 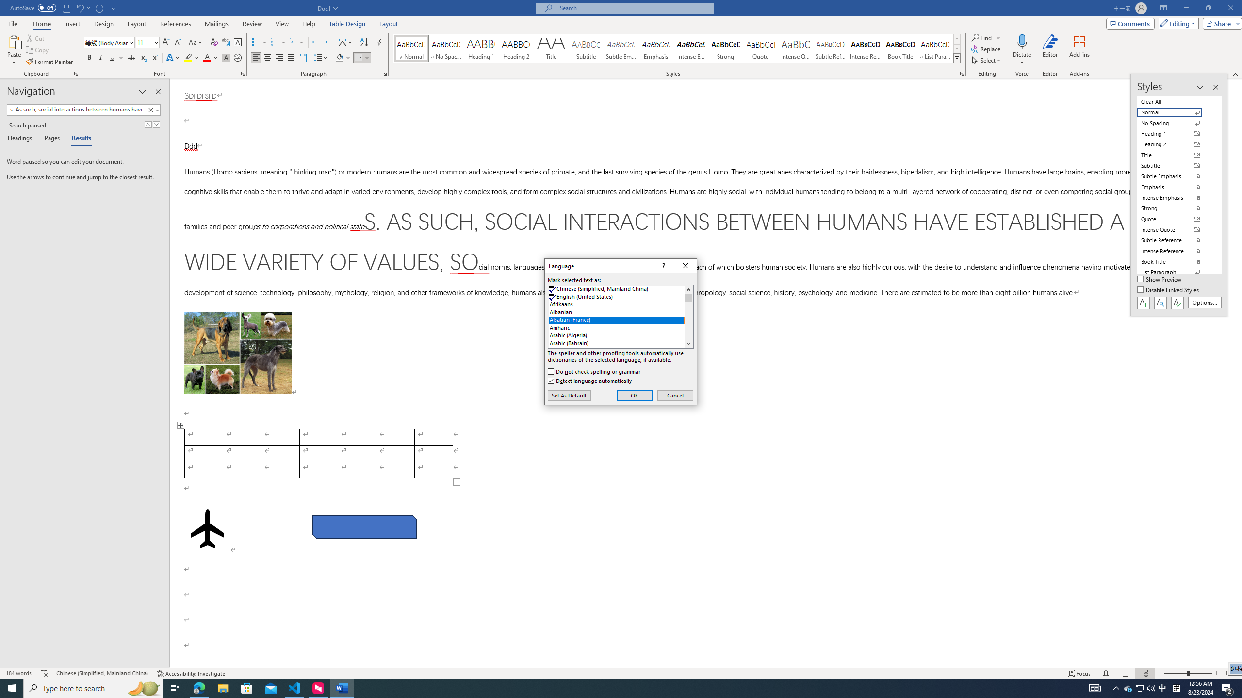 I want to click on Font Size, so click(x=1162, y=688).